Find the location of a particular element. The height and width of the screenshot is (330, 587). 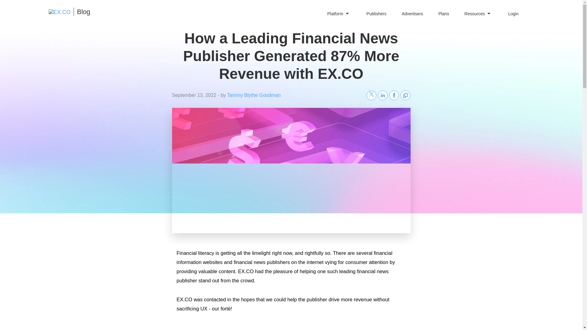

Share on LinkedIn is located at coordinates (383, 95).